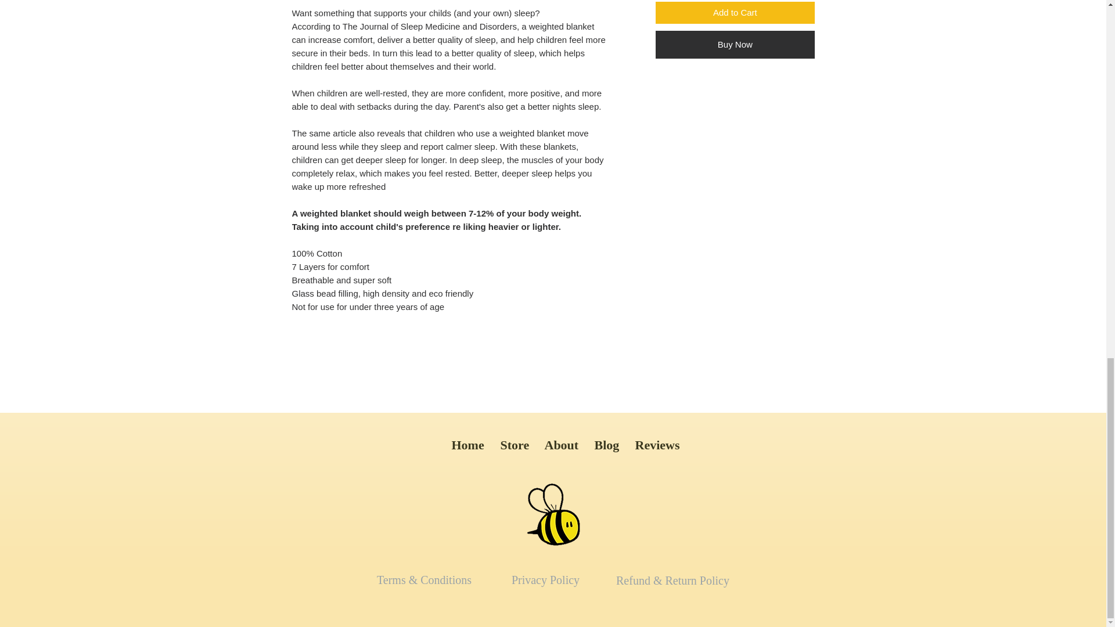 The height and width of the screenshot is (627, 1115). What do you see at coordinates (467, 445) in the screenshot?
I see `Home` at bounding box center [467, 445].